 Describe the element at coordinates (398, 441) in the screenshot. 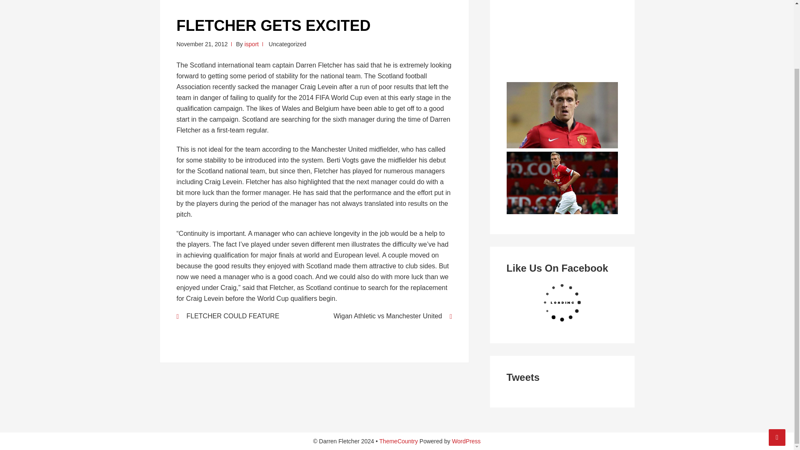

I see `ThemeCountry` at that location.